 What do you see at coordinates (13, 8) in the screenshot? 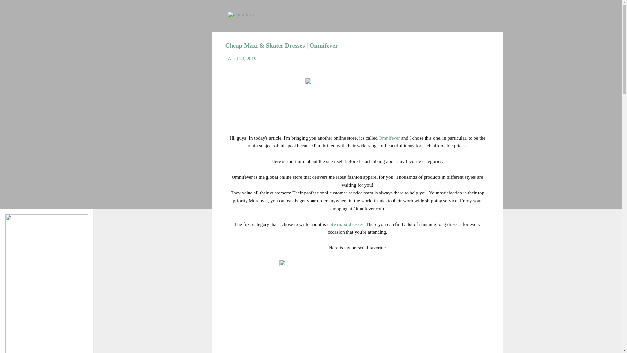
I see `Search` at bounding box center [13, 8].